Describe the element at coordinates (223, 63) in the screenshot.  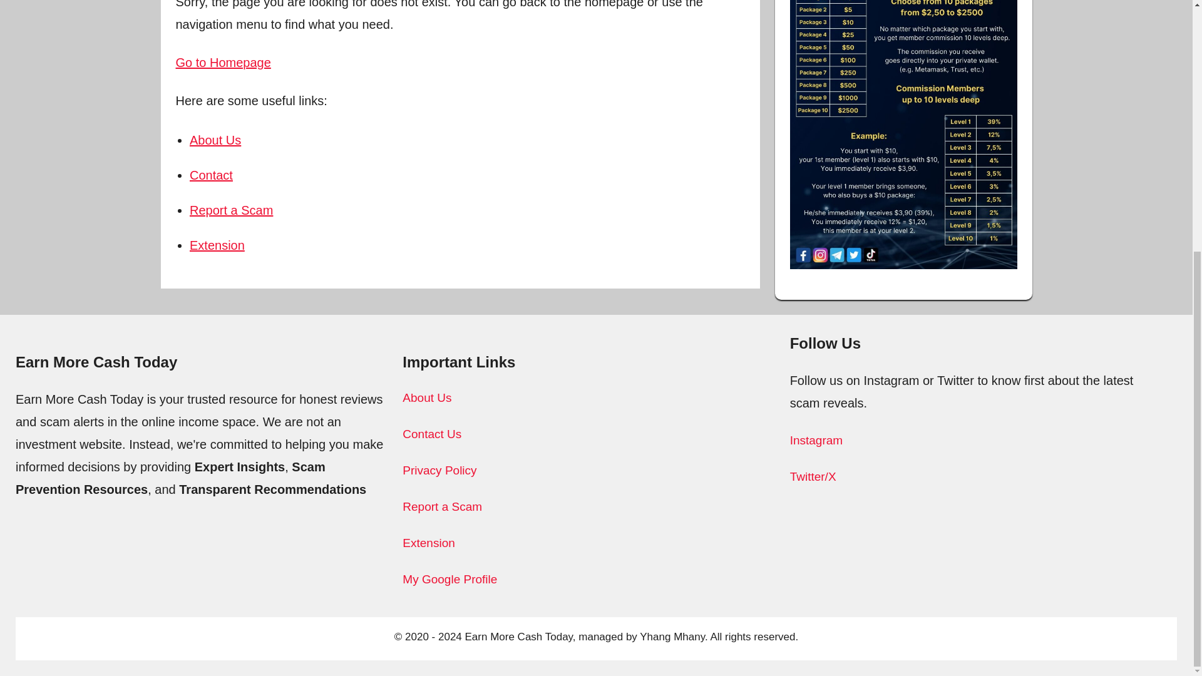
I see `Go to Homepage` at that location.